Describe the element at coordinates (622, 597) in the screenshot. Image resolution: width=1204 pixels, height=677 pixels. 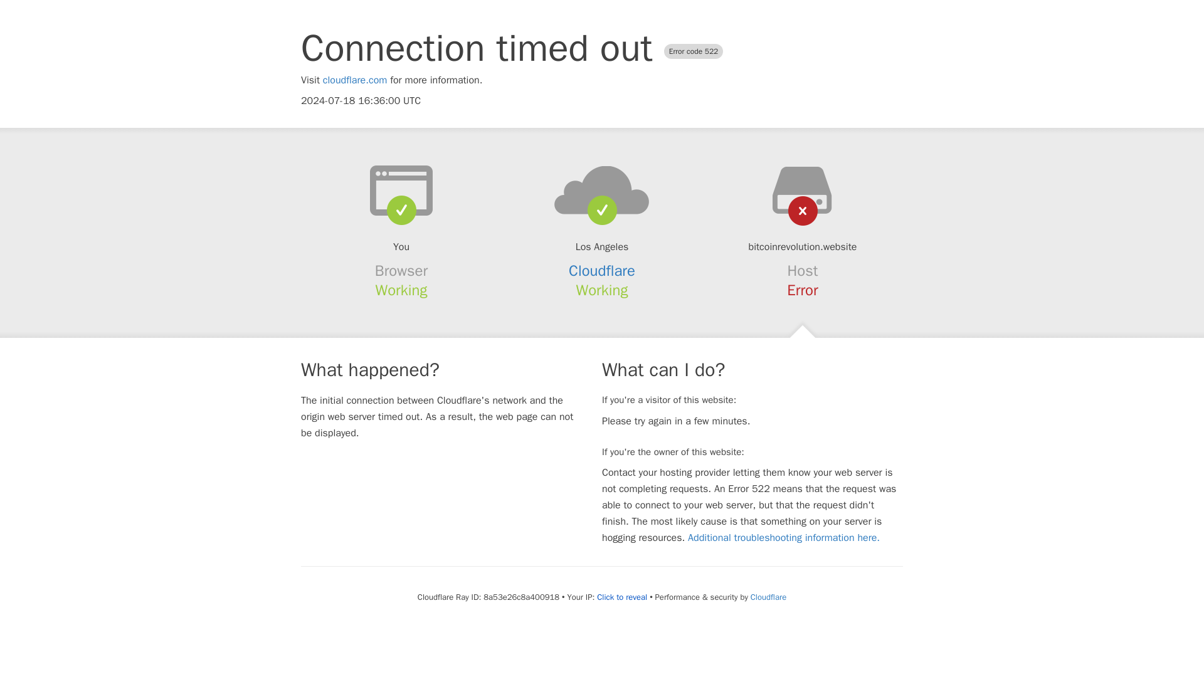
I see `Click to reveal` at that location.